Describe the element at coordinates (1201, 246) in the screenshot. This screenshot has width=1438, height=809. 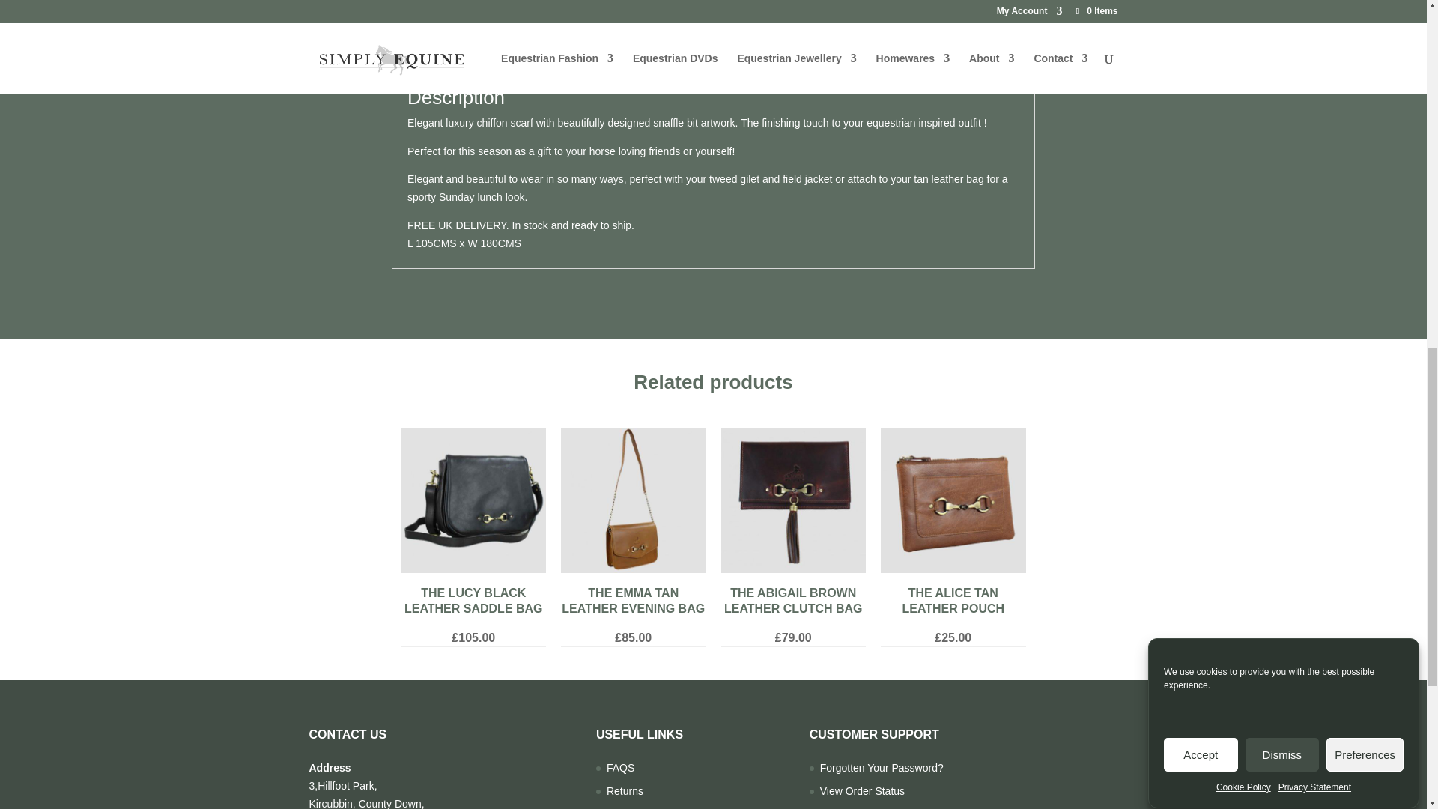
I see `Accept` at that location.